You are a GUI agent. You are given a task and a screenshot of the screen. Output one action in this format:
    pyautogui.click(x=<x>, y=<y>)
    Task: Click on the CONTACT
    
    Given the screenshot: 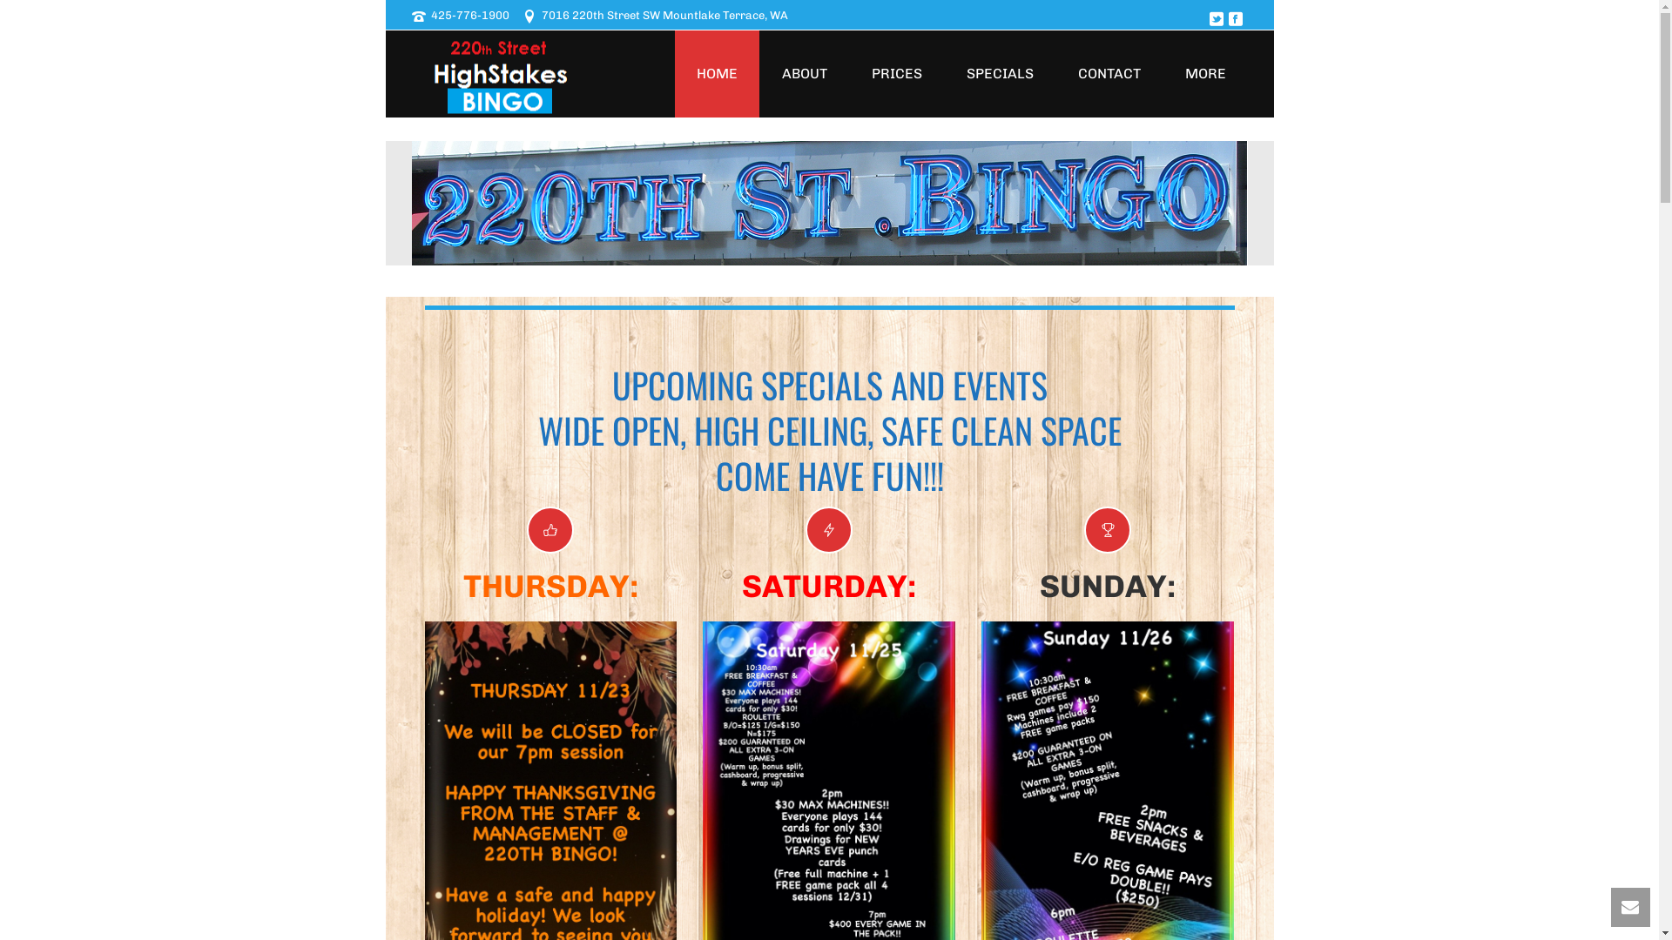 What is the action you would take?
    pyautogui.click(x=1109, y=74)
    